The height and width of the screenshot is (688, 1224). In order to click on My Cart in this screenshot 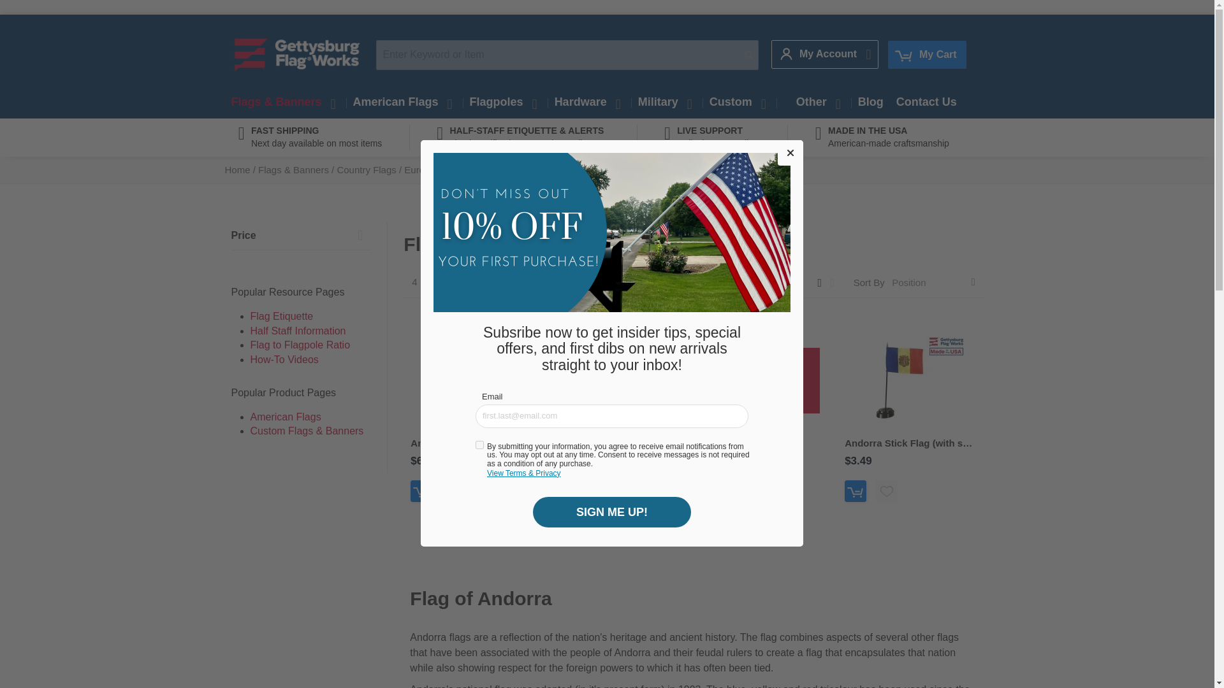, I will do `click(927, 55)`.